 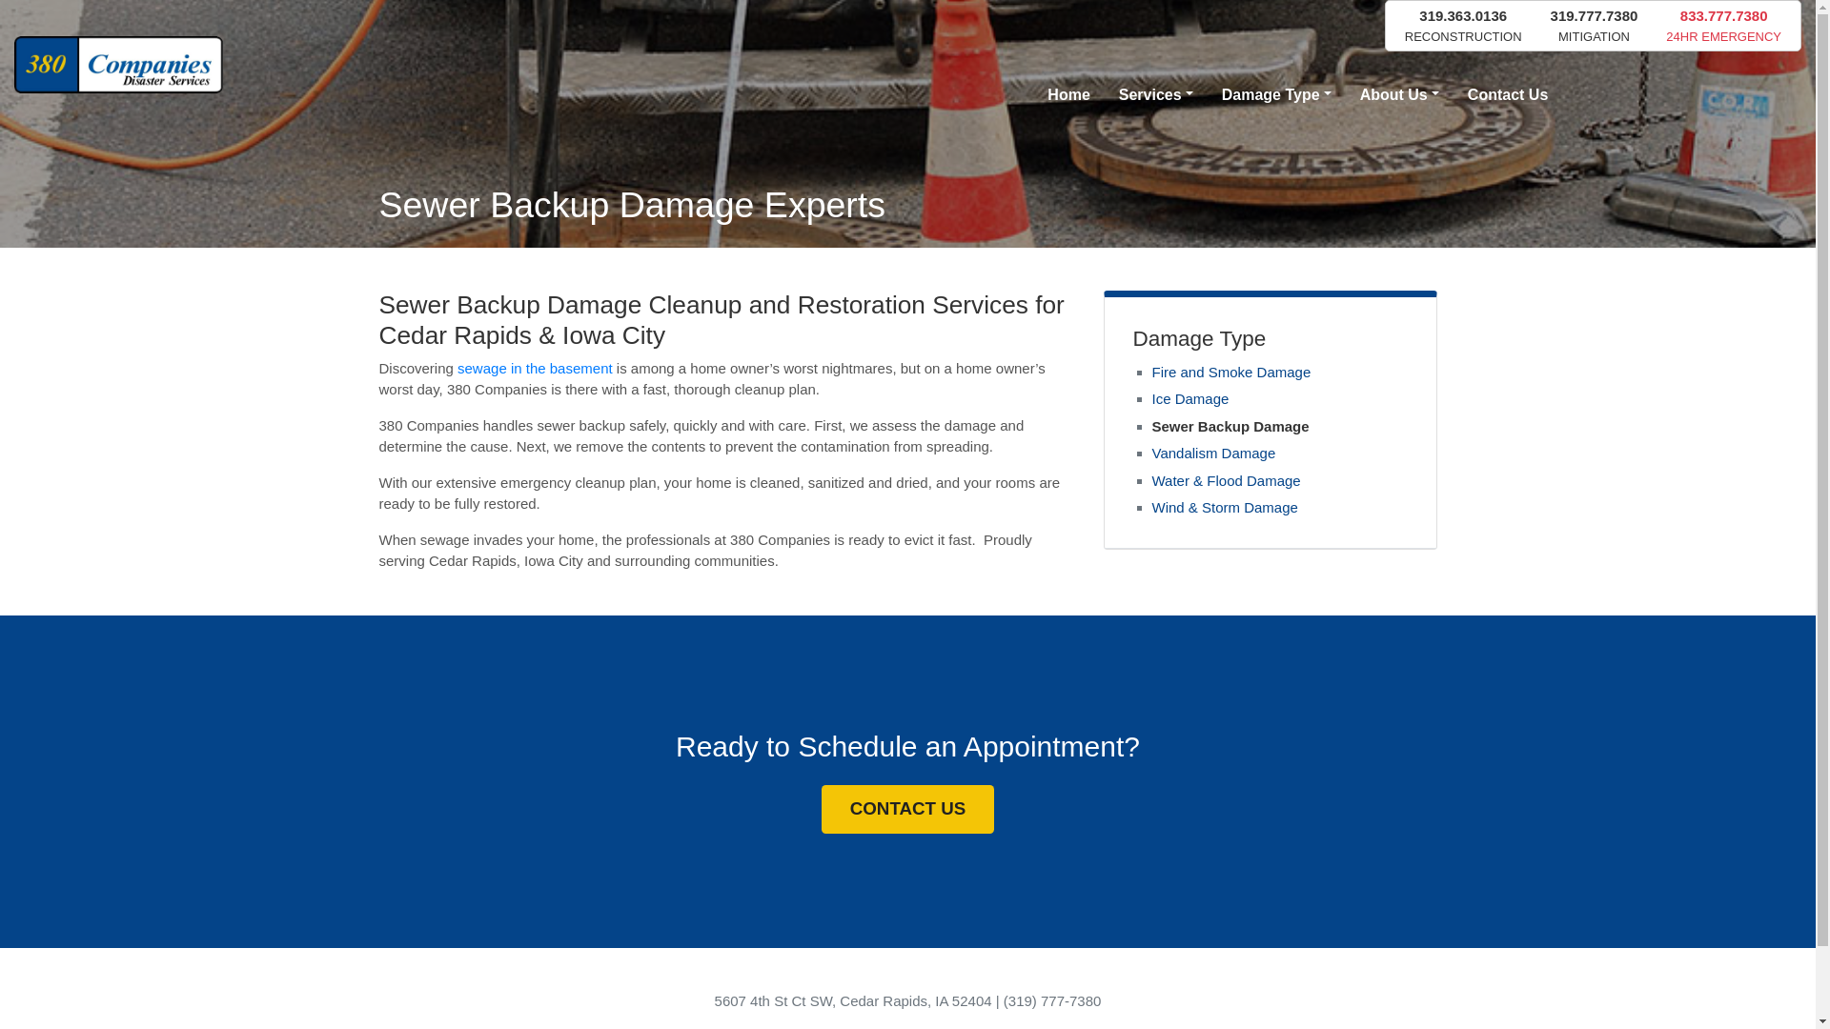 What do you see at coordinates (1723, 26) in the screenshot?
I see `833.777.7380
24HR EMERGENCY` at bounding box center [1723, 26].